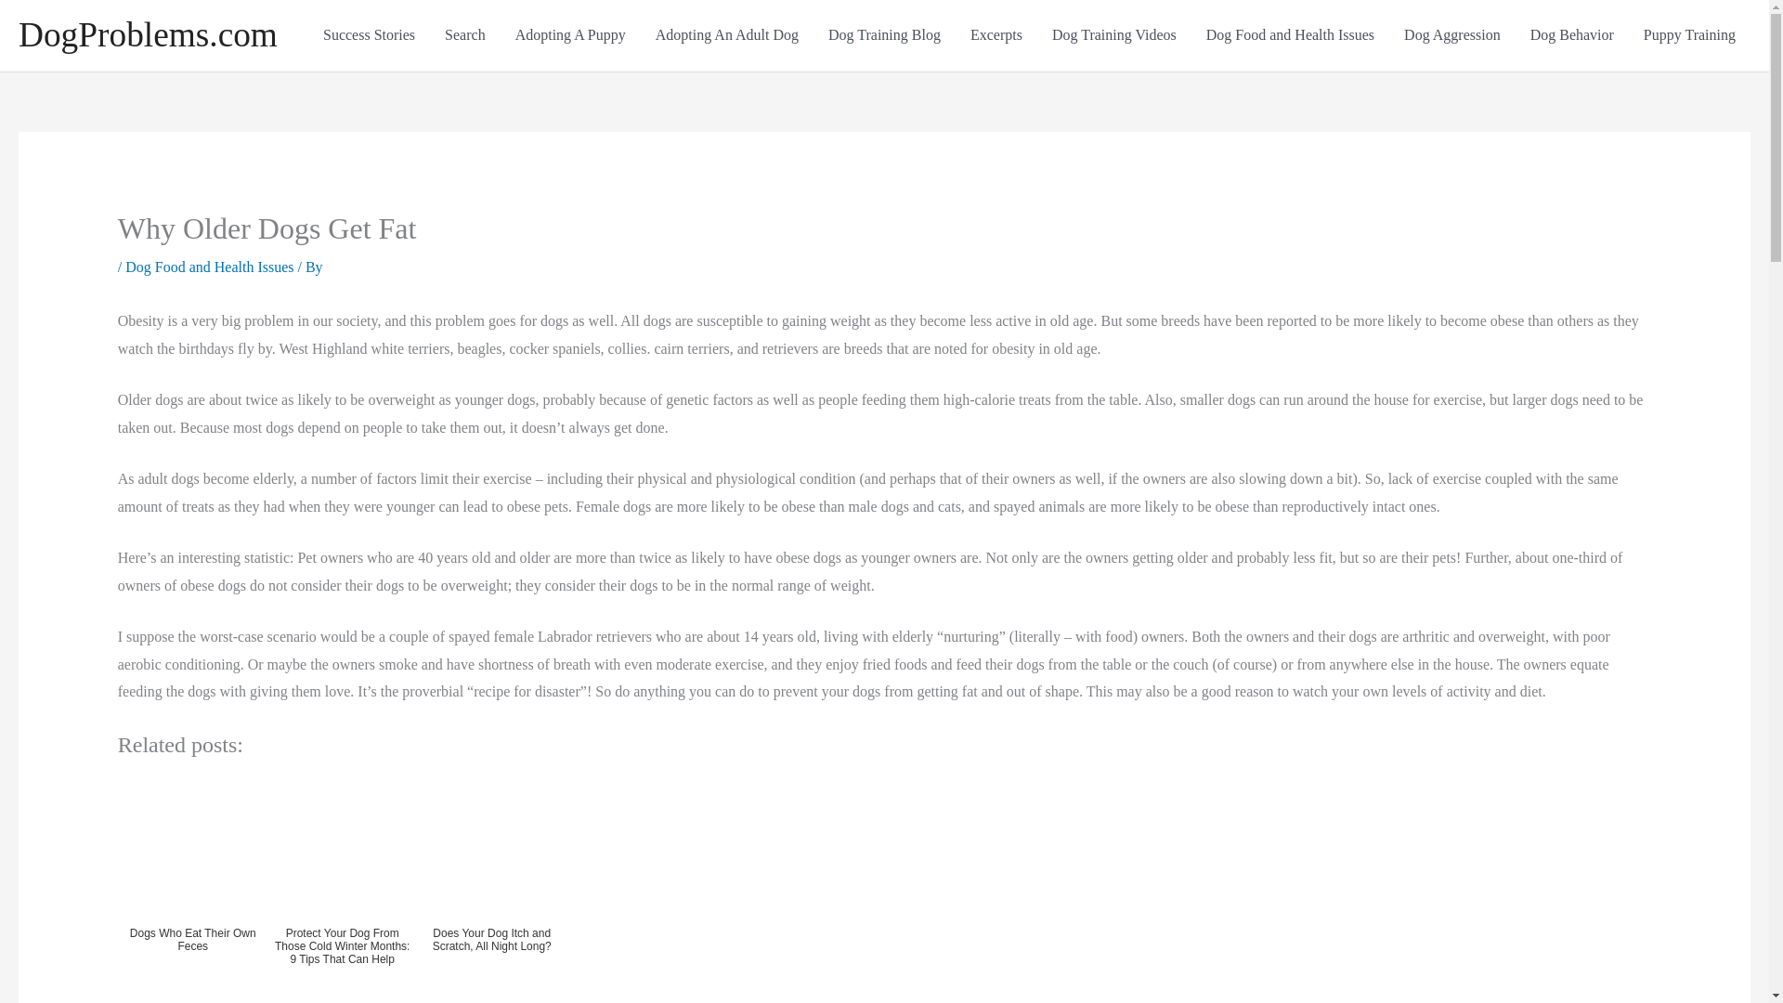 This screenshot has height=1003, width=1783. What do you see at coordinates (1114, 35) in the screenshot?
I see `Dog Training Videos` at bounding box center [1114, 35].